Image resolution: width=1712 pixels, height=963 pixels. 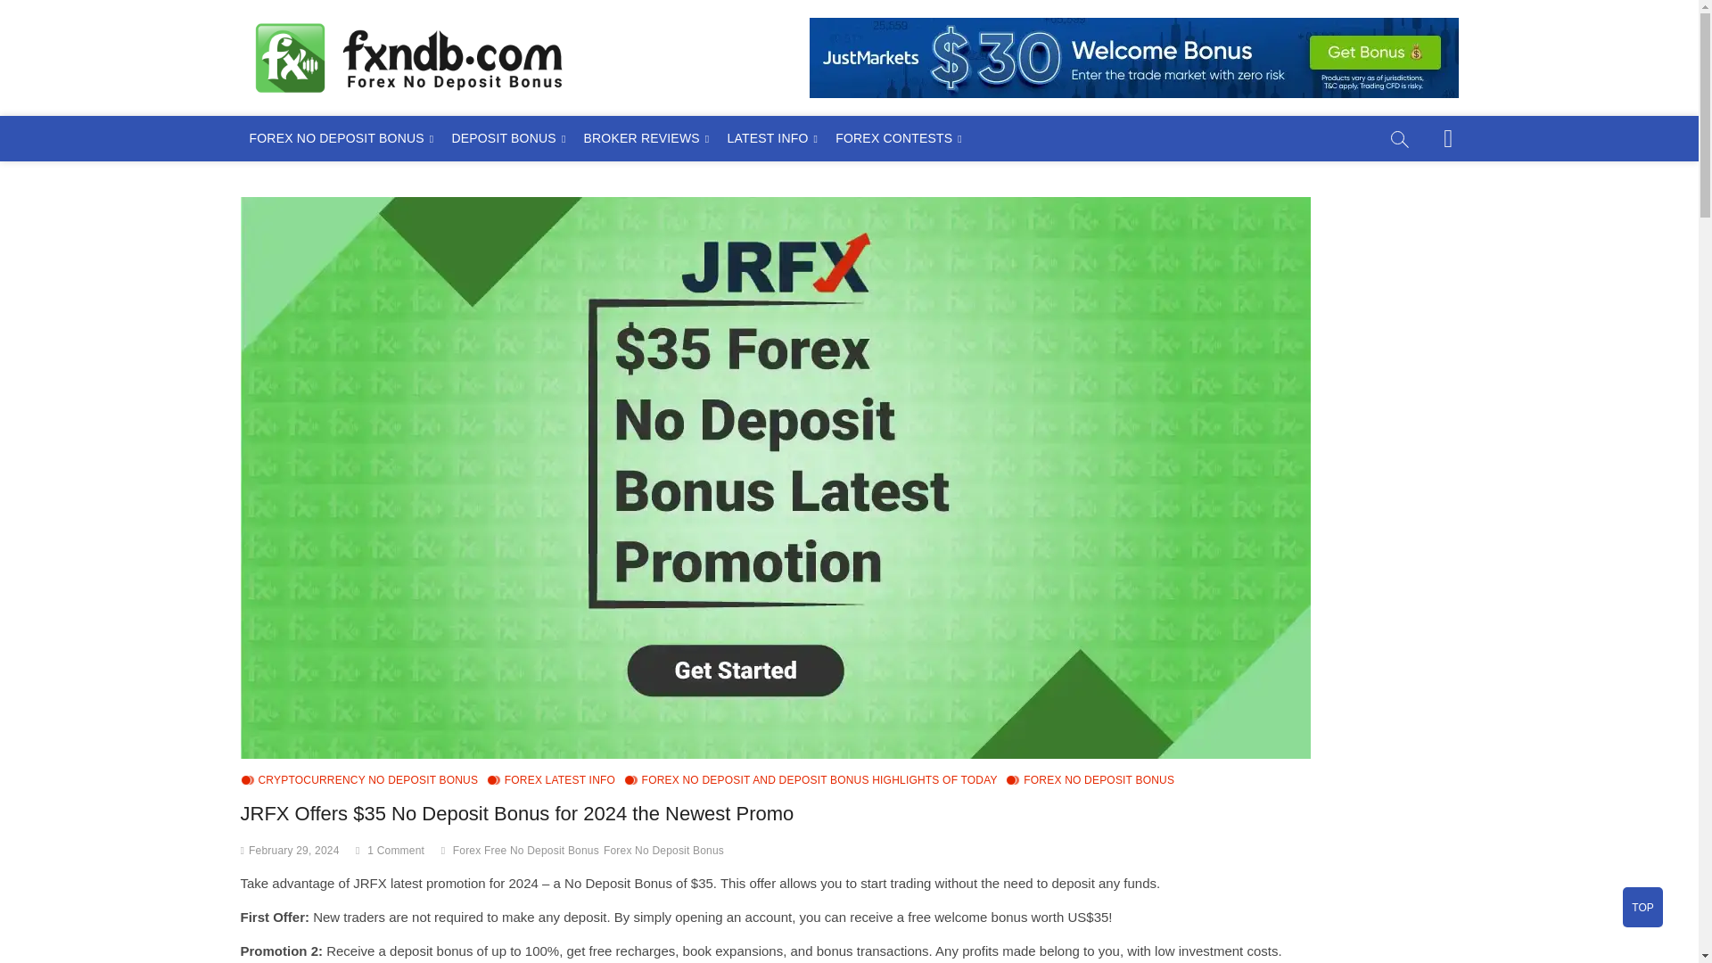 I want to click on Menu Button, so click(x=1448, y=139).